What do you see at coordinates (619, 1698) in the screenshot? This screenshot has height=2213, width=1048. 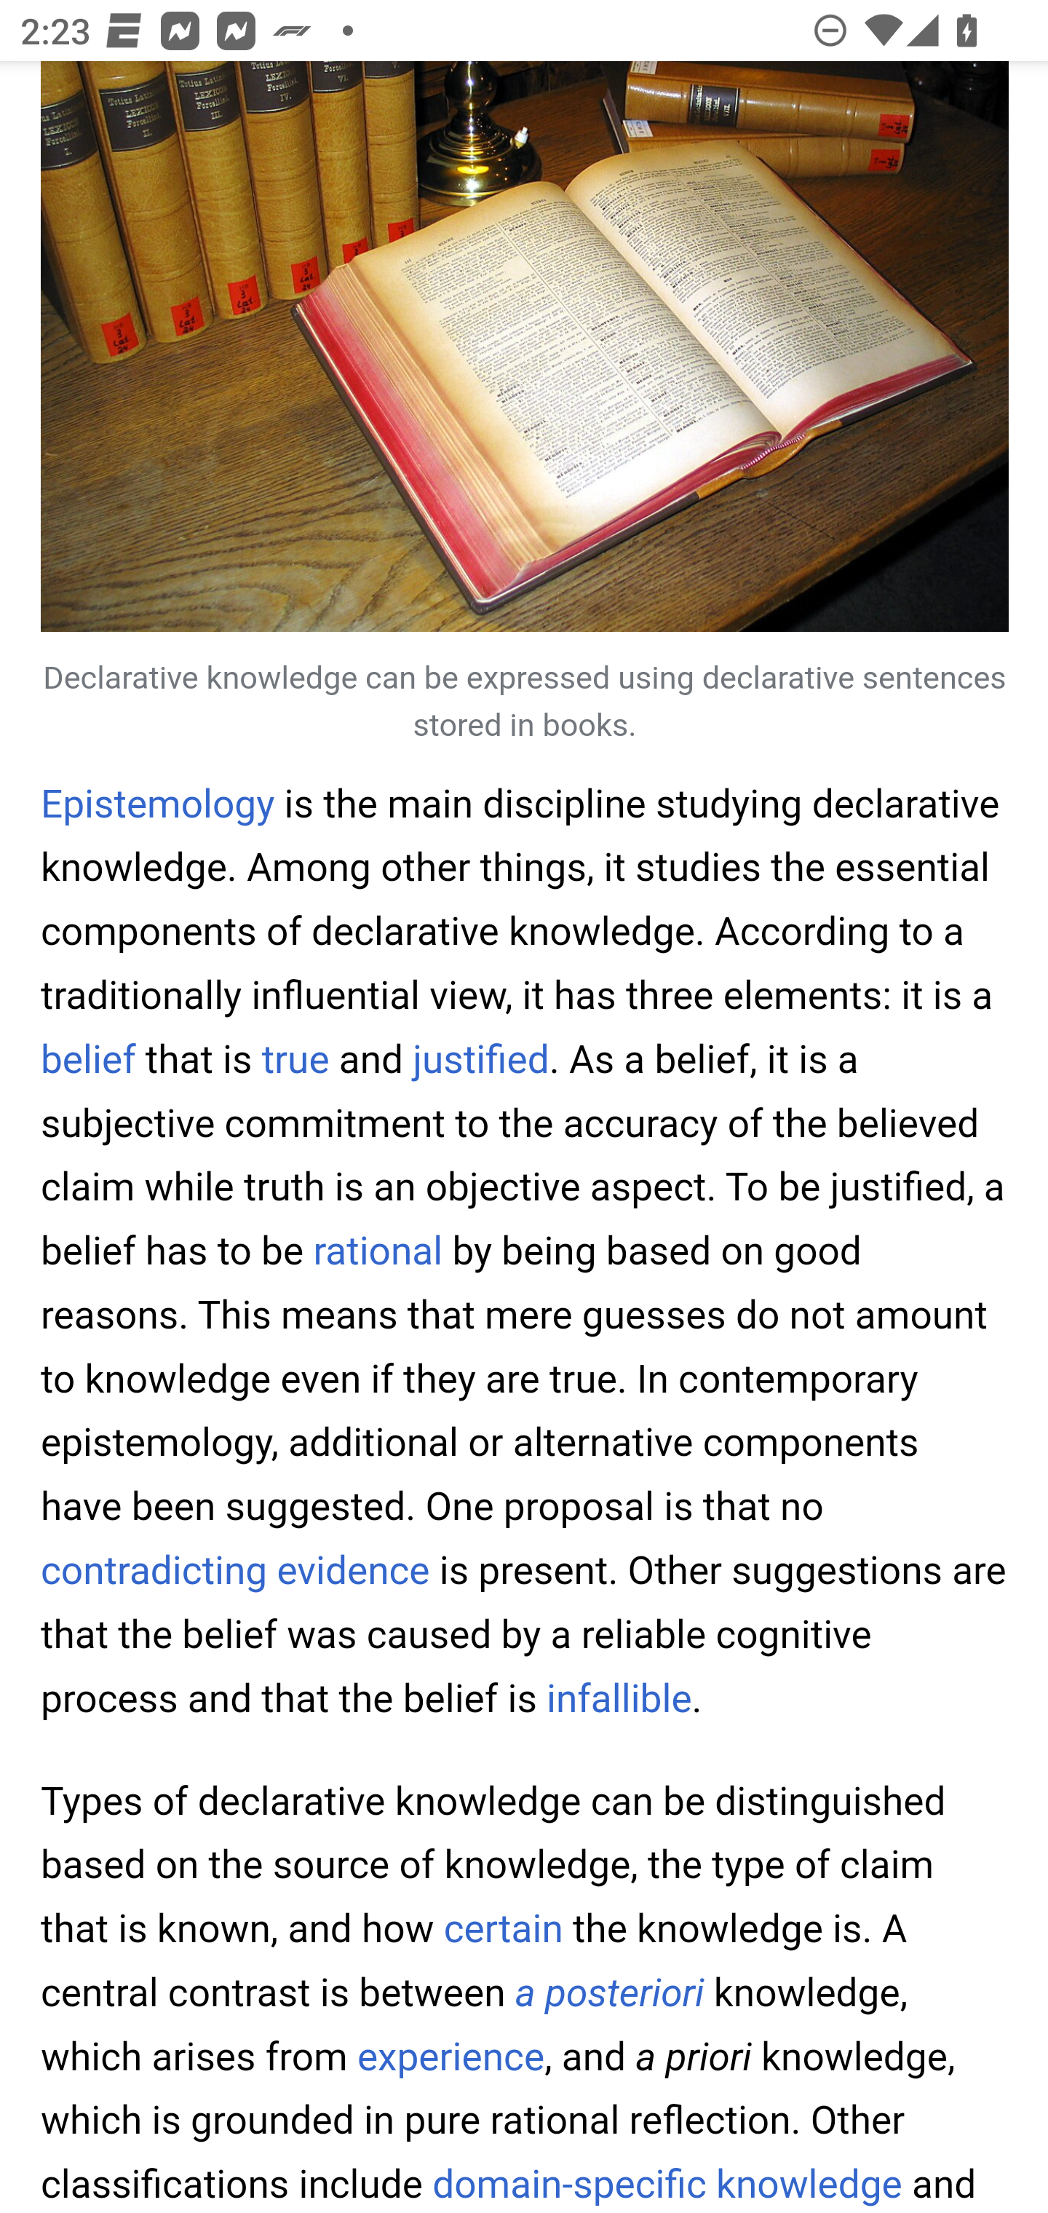 I see `infallible` at bounding box center [619, 1698].